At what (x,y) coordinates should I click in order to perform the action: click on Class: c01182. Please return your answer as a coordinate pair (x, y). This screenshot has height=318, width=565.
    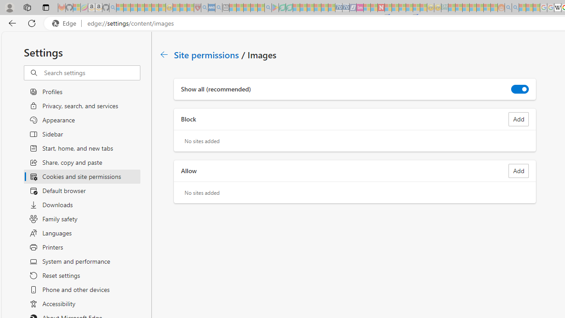
    Looking at the image, I should click on (164, 54).